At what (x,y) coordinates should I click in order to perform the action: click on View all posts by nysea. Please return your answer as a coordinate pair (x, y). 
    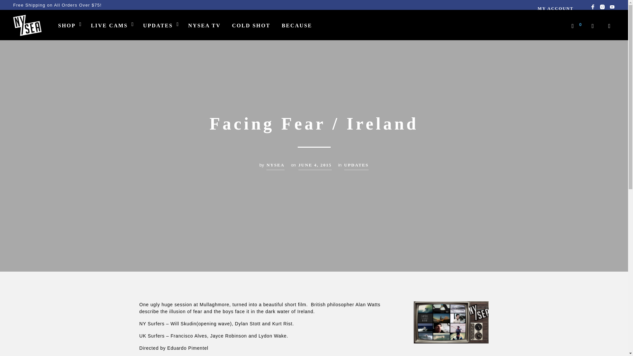
    Looking at the image, I should click on (275, 166).